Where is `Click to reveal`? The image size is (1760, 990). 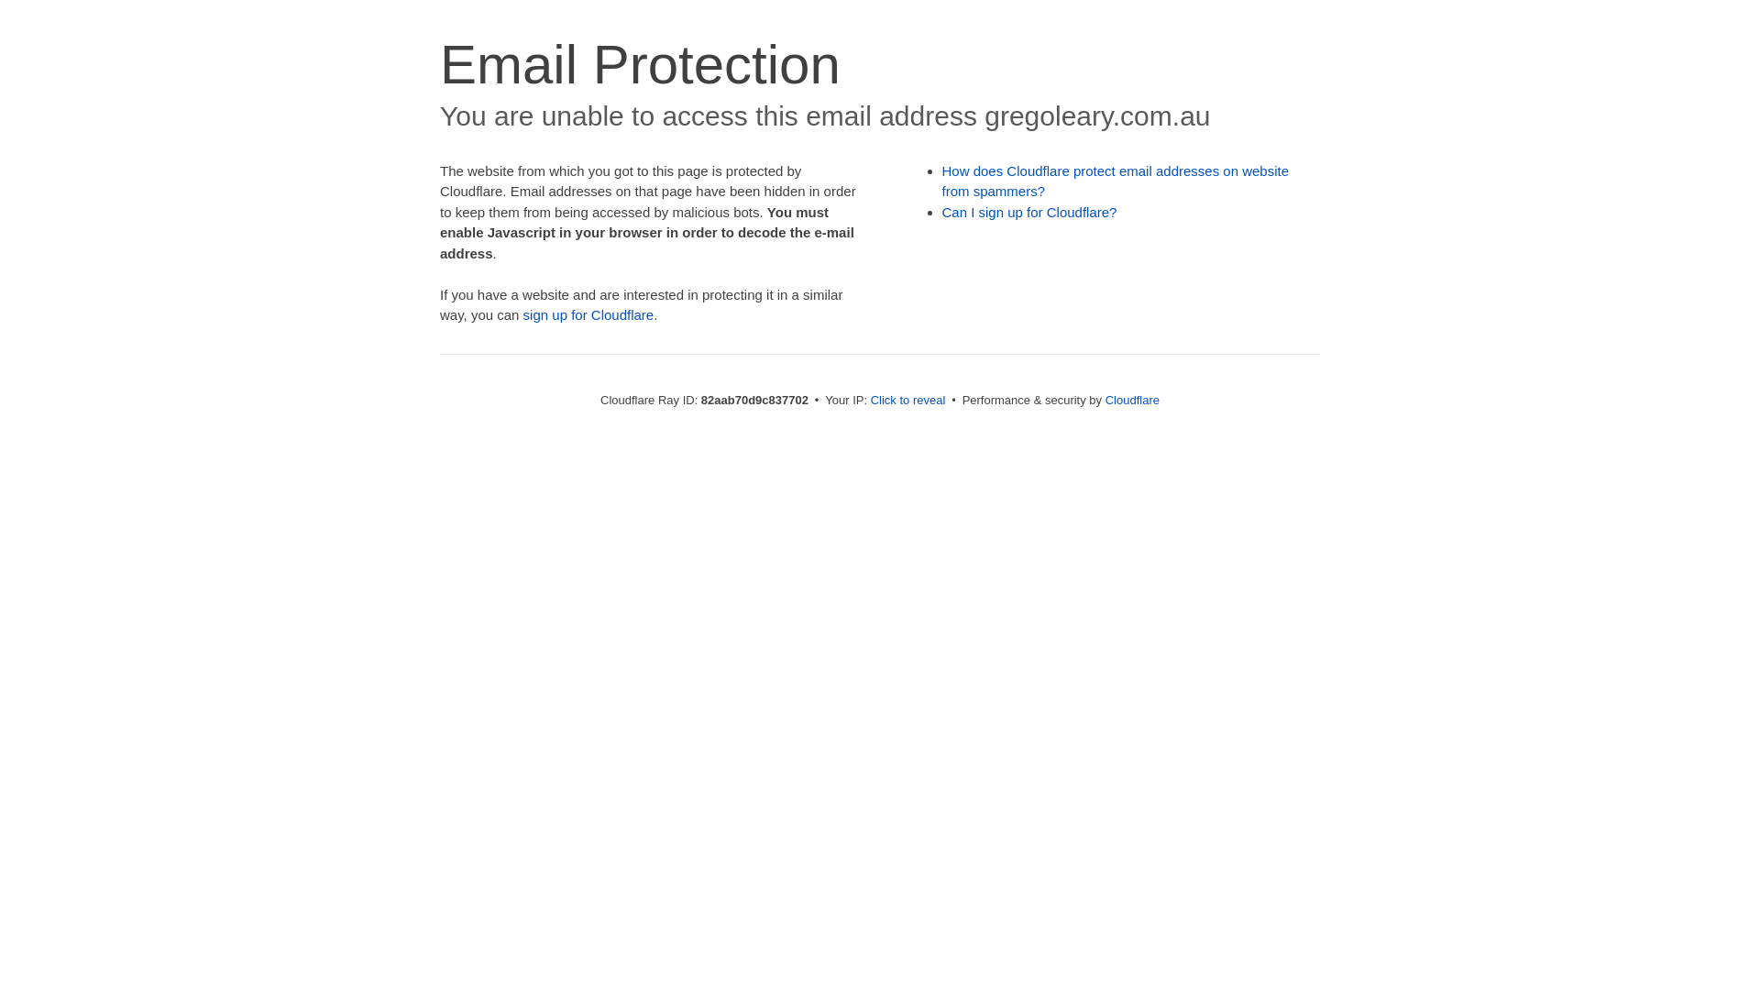
Click to reveal is located at coordinates (908, 400).